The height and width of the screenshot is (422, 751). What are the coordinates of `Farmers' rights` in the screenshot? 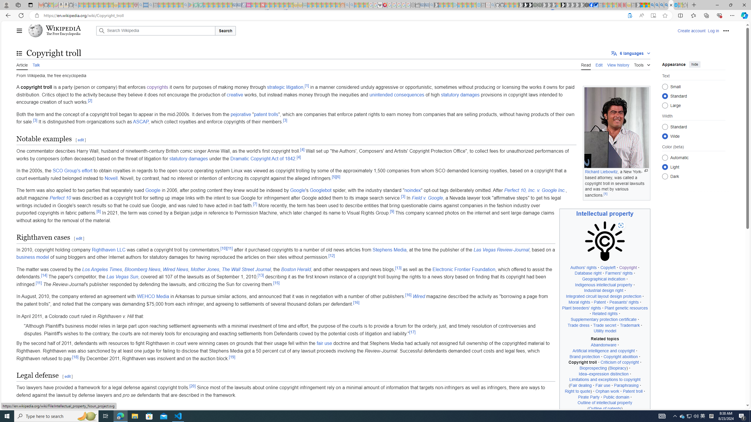 It's located at (619, 273).